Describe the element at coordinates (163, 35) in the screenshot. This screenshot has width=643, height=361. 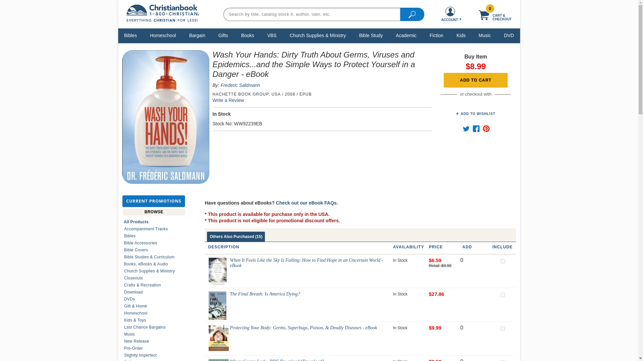
I see `Homeschool` at that location.